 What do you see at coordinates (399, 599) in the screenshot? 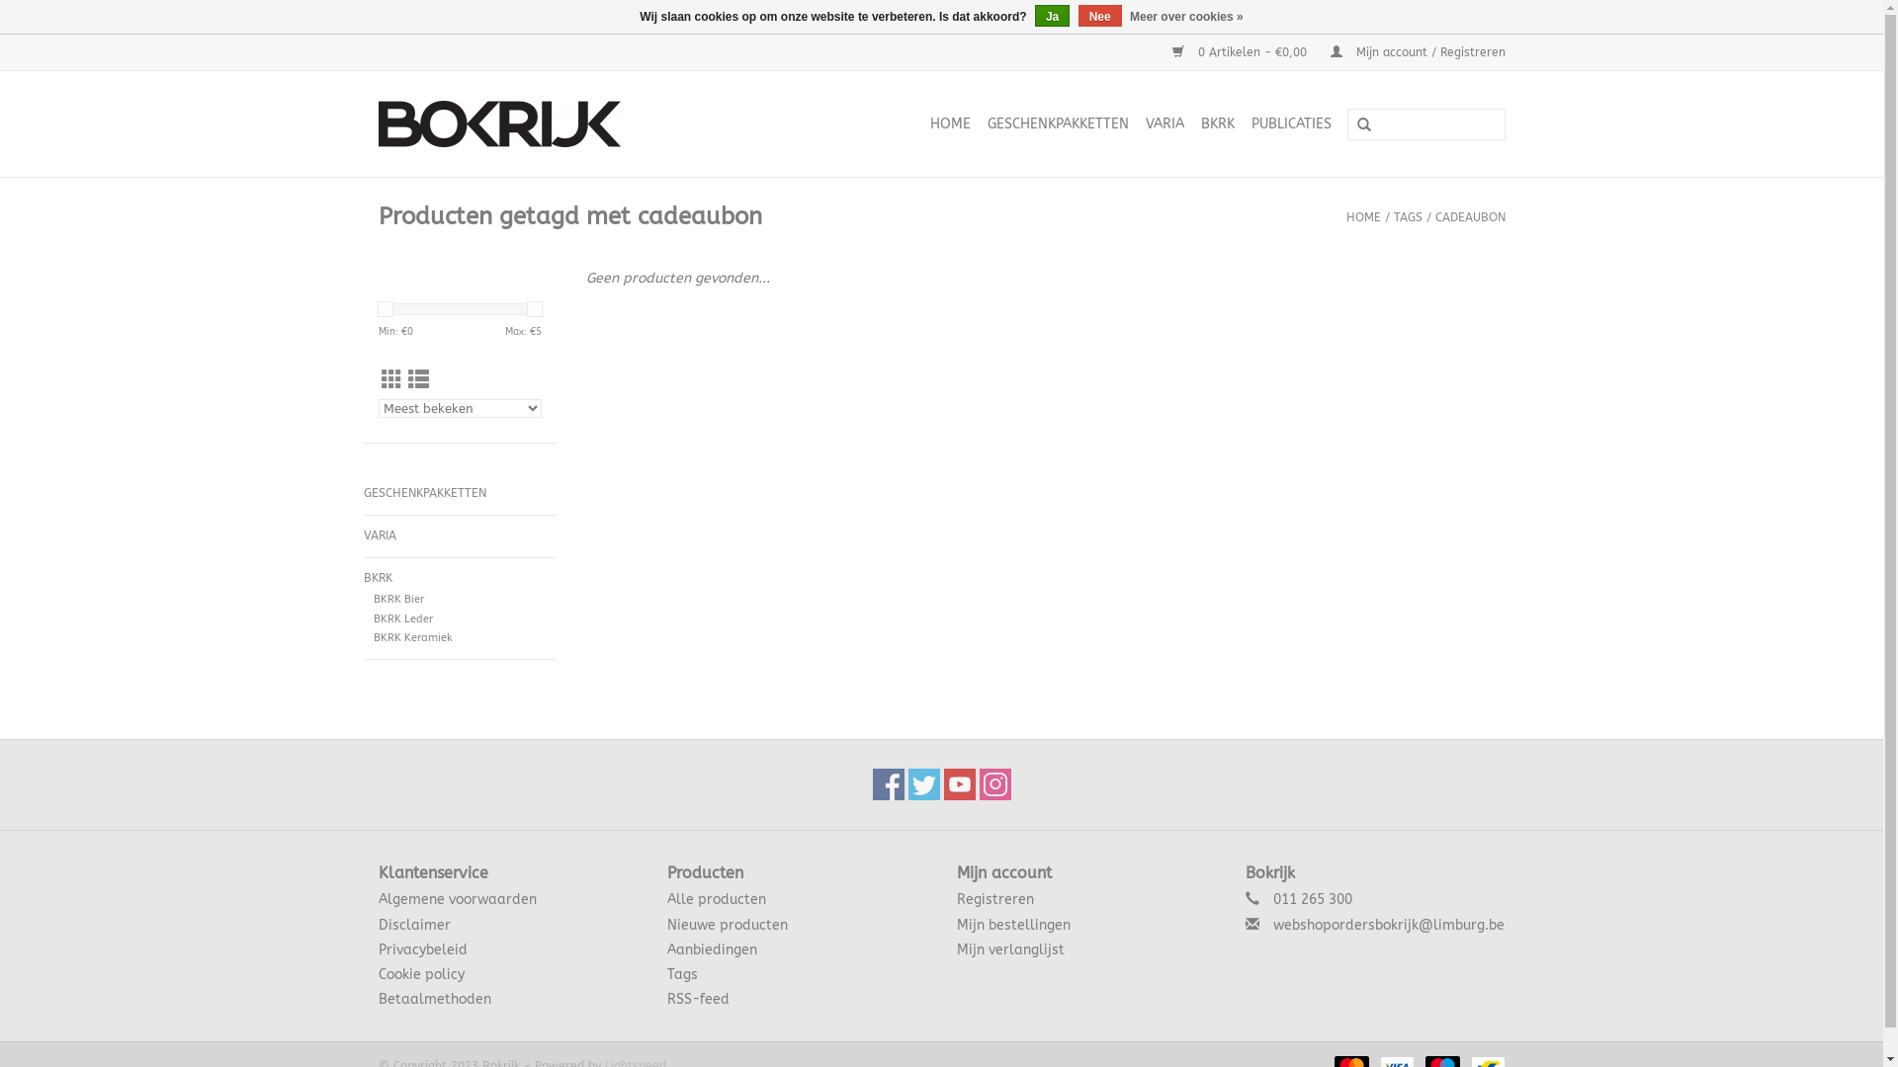
I see `BKRK Bier` at bounding box center [399, 599].